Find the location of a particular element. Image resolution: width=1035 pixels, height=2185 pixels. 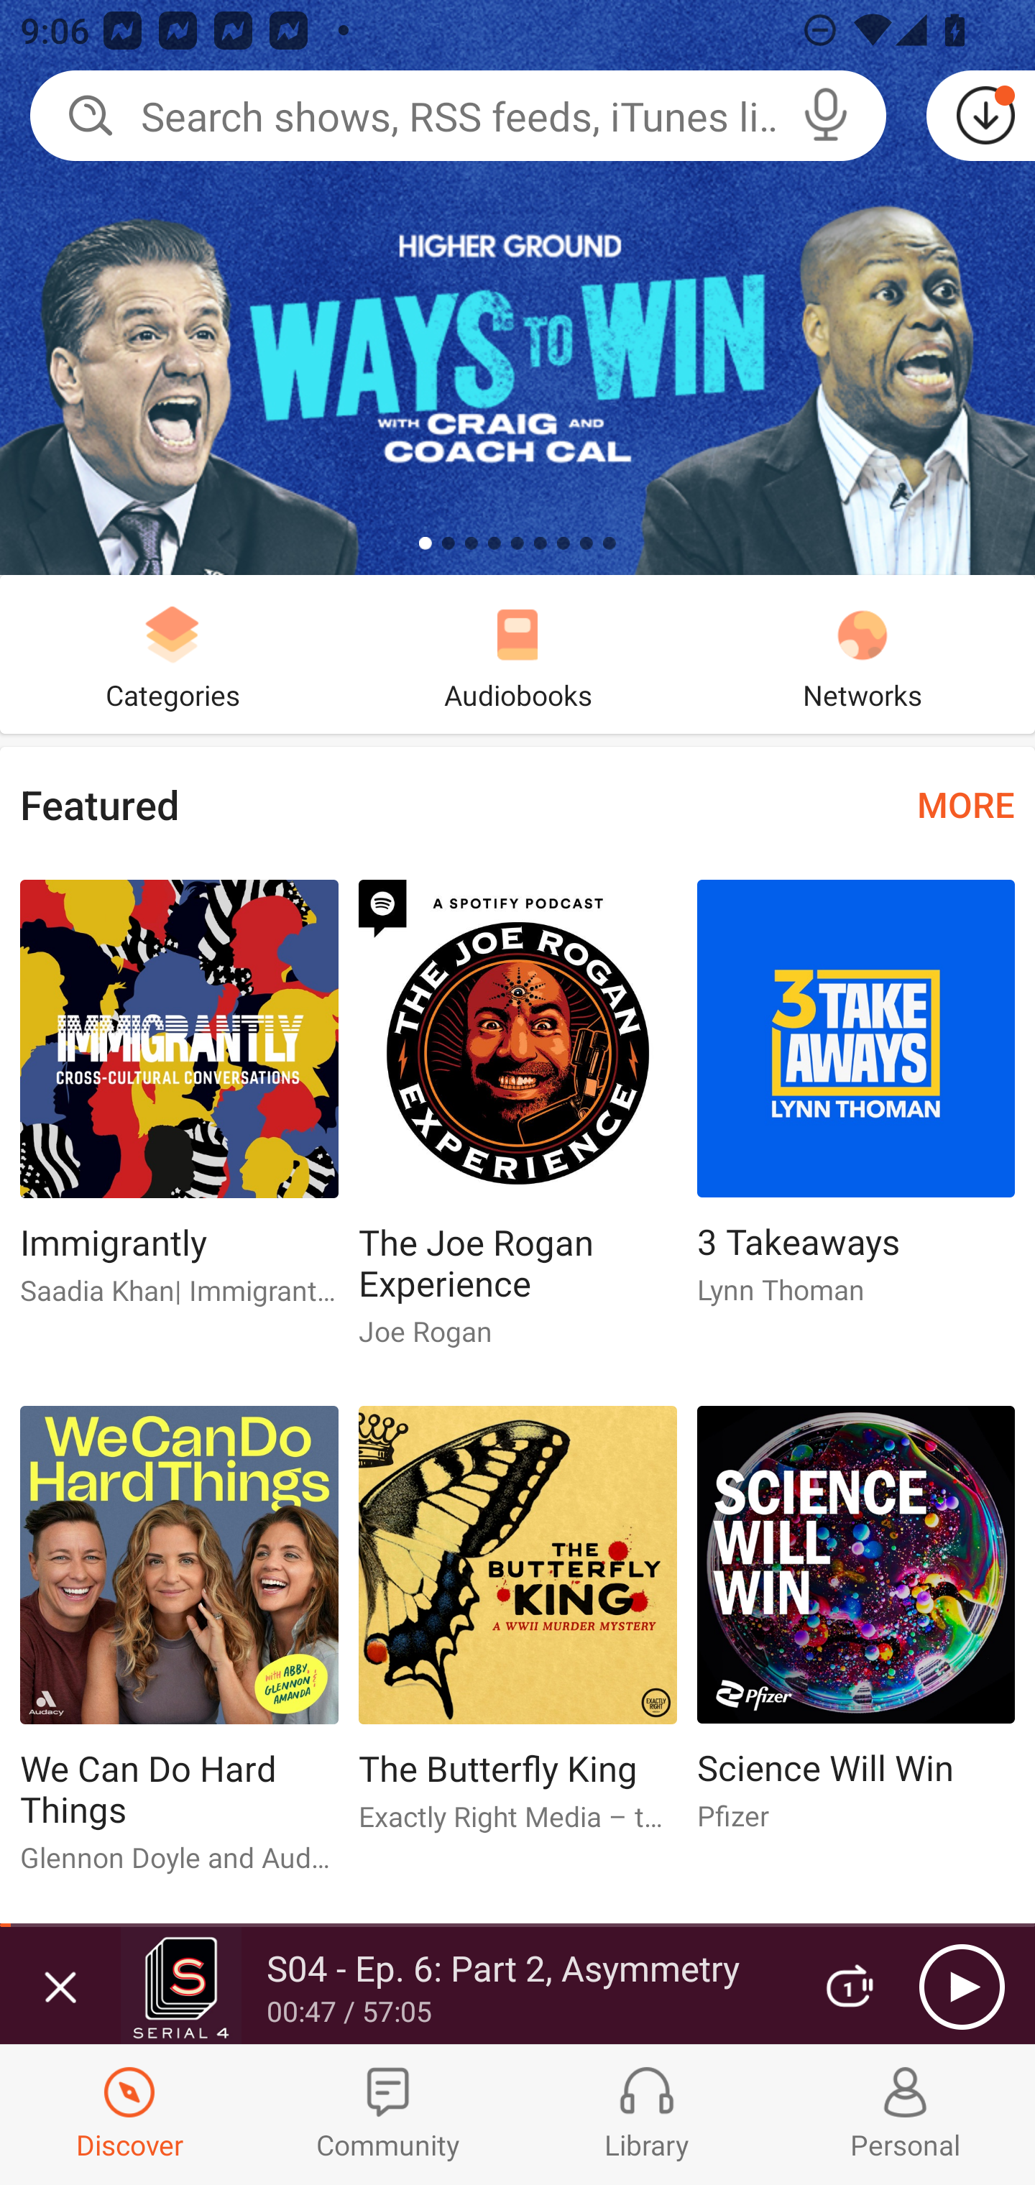

Ways To Win is located at coordinates (517, 287).